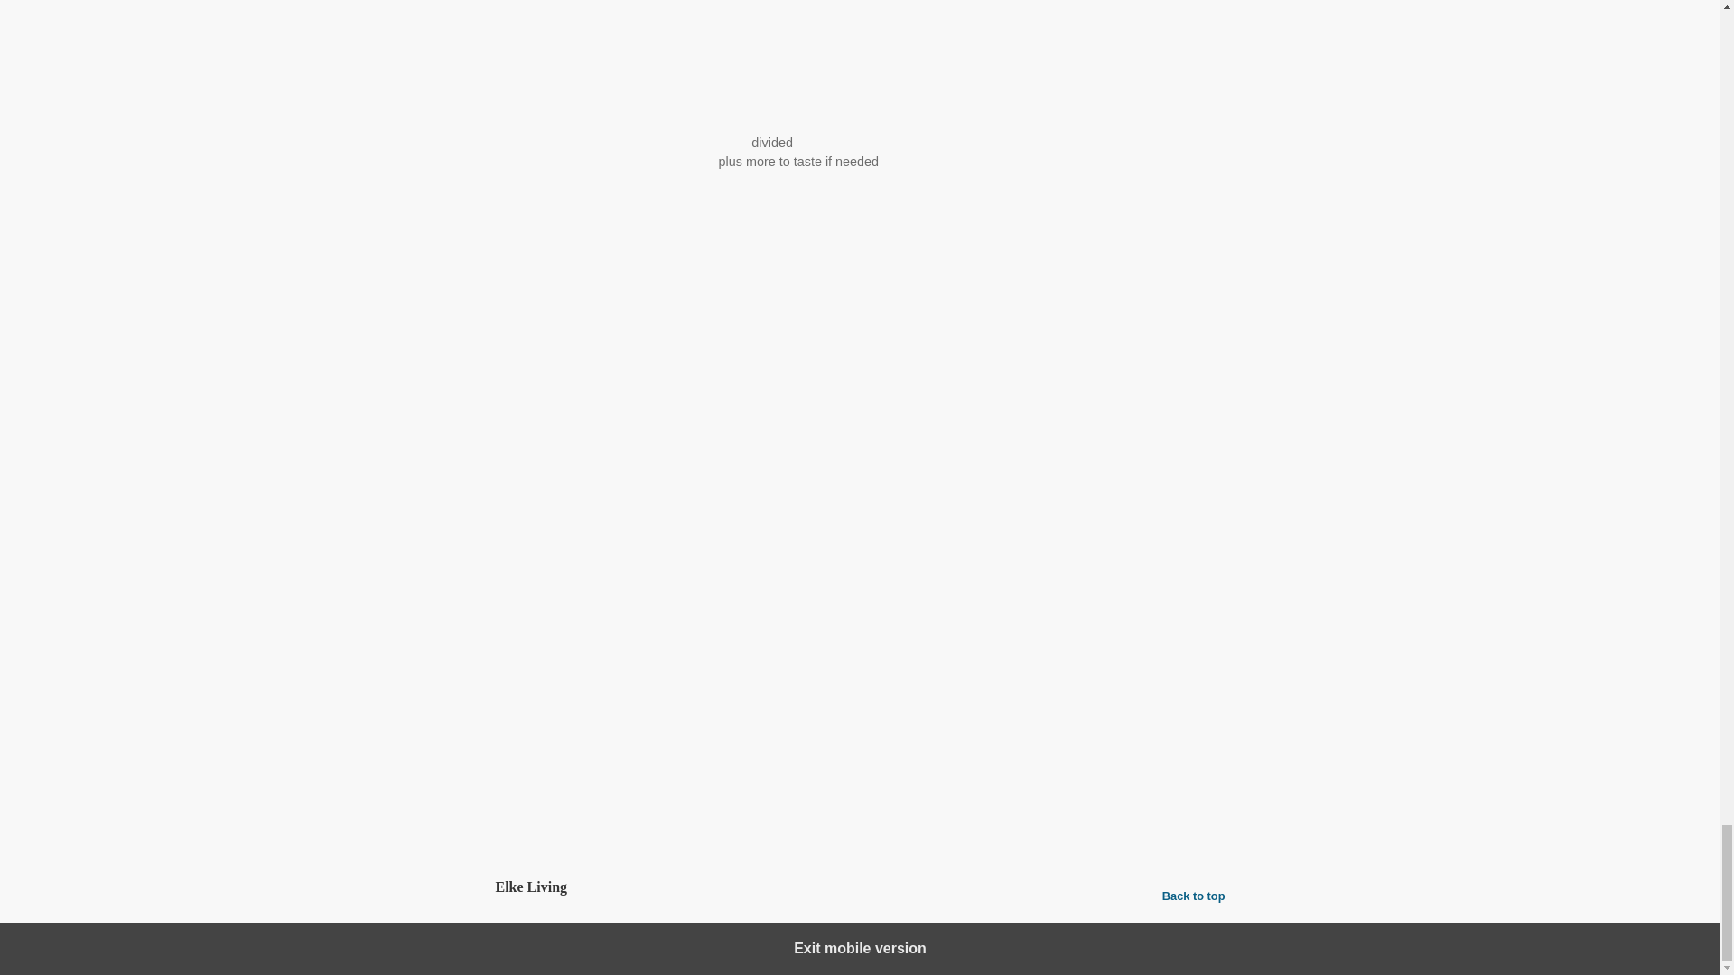  What do you see at coordinates (860, 817) in the screenshot?
I see `Leave a Comment` at bounding box center [860, 817].